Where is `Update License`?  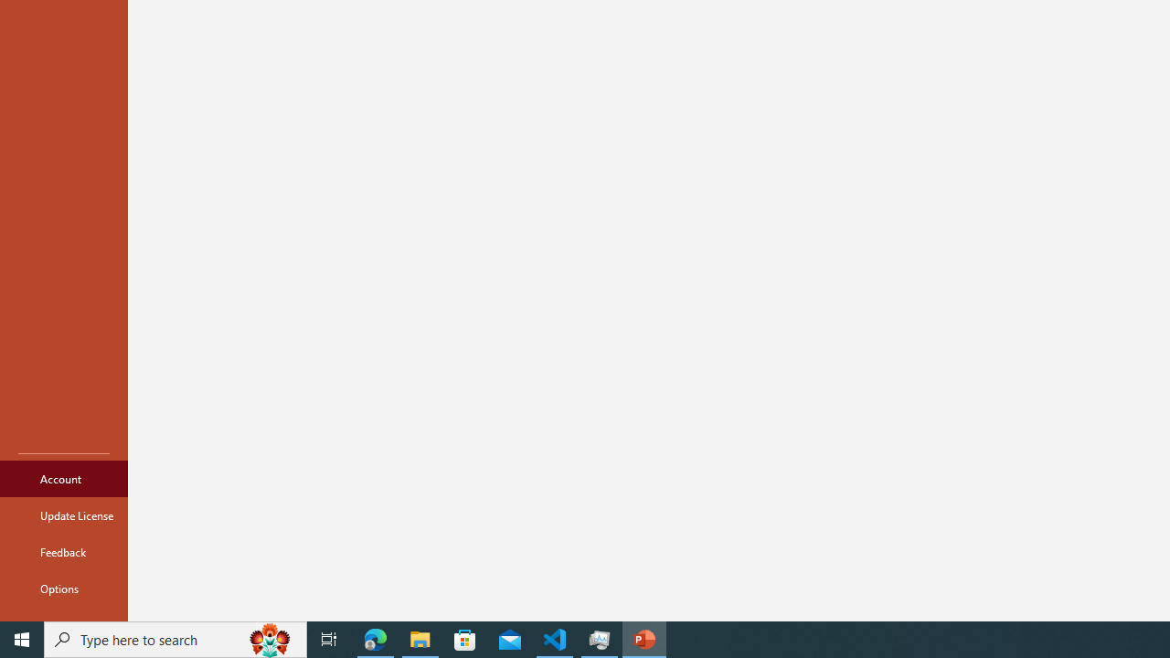 Update License is located at coordinates (64, 515).